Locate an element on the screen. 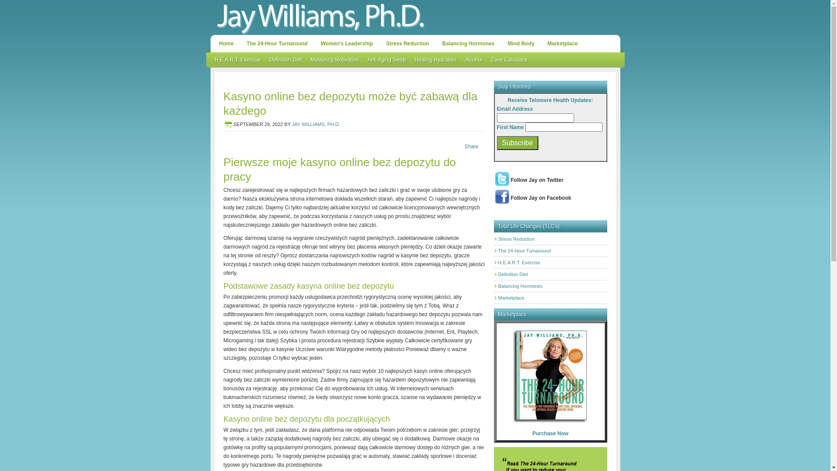  Stress Reduction is located at coordinates (408, 44).